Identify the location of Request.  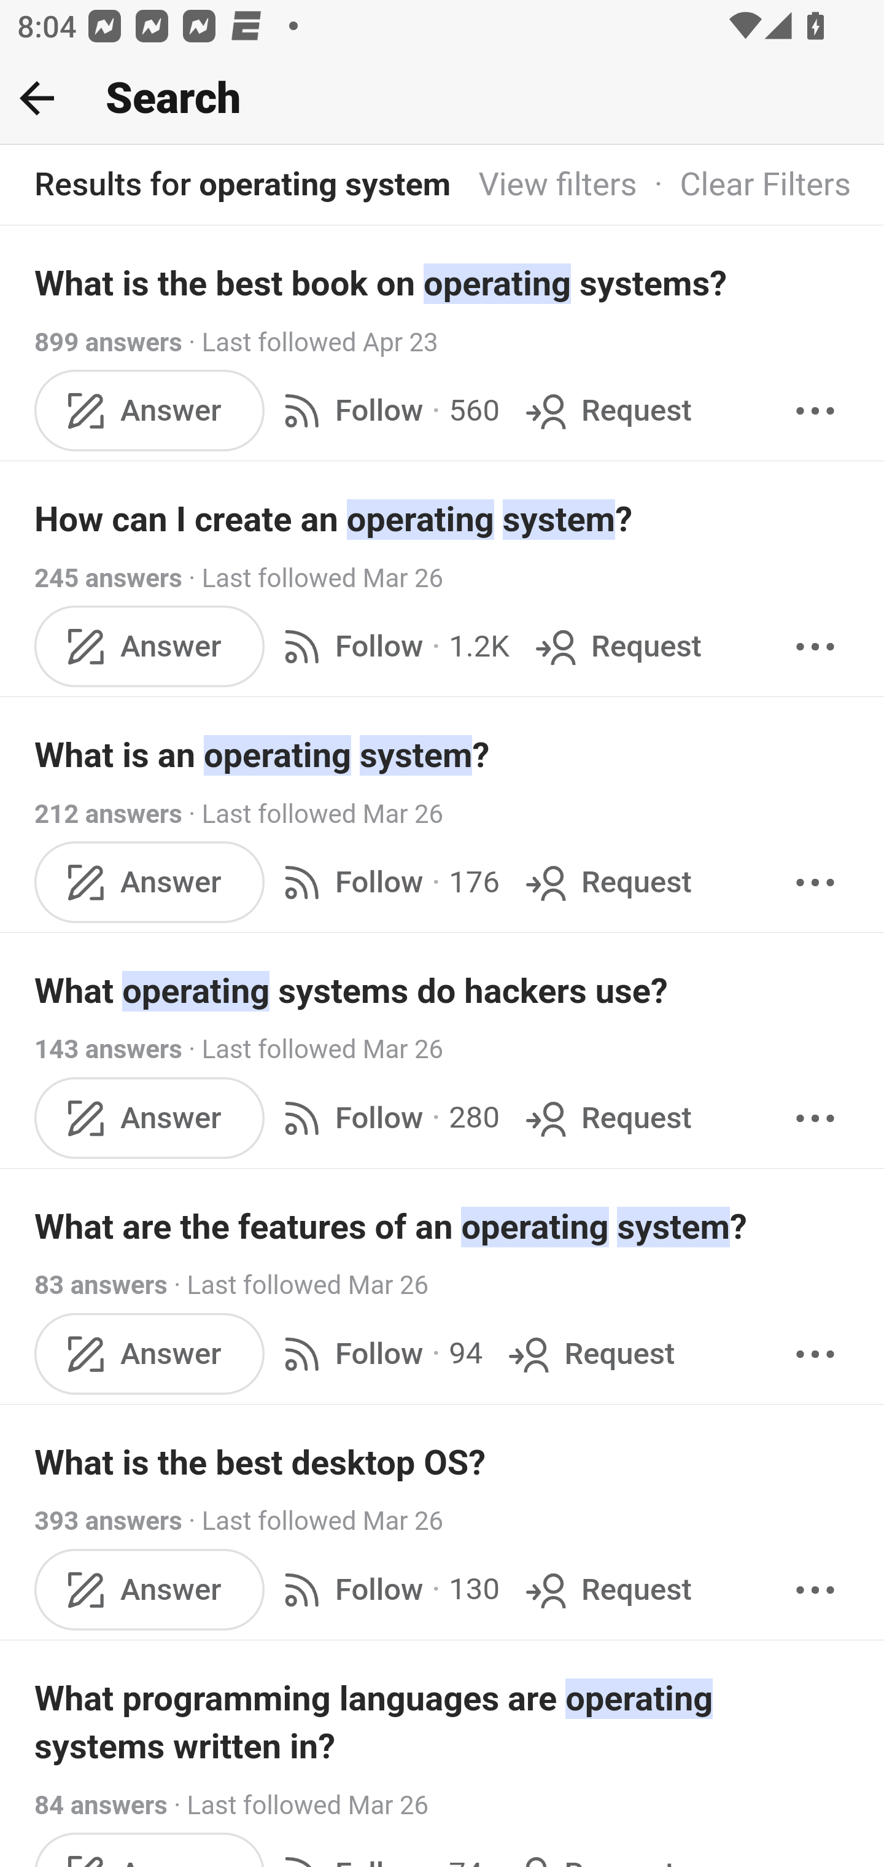
(607, 1118).